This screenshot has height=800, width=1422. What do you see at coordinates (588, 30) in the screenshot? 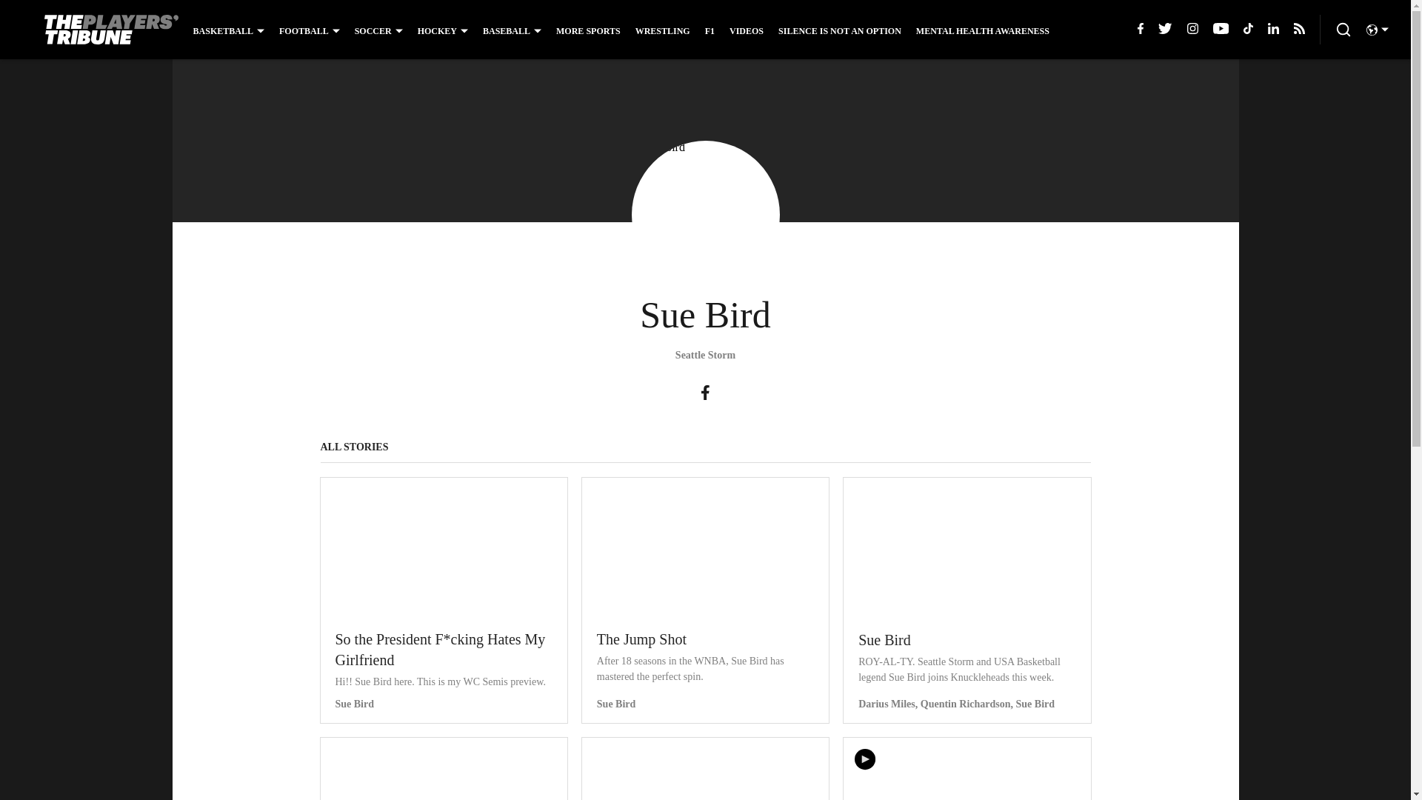
I see `MORE SPORTS` at bounding box center [588, 30].